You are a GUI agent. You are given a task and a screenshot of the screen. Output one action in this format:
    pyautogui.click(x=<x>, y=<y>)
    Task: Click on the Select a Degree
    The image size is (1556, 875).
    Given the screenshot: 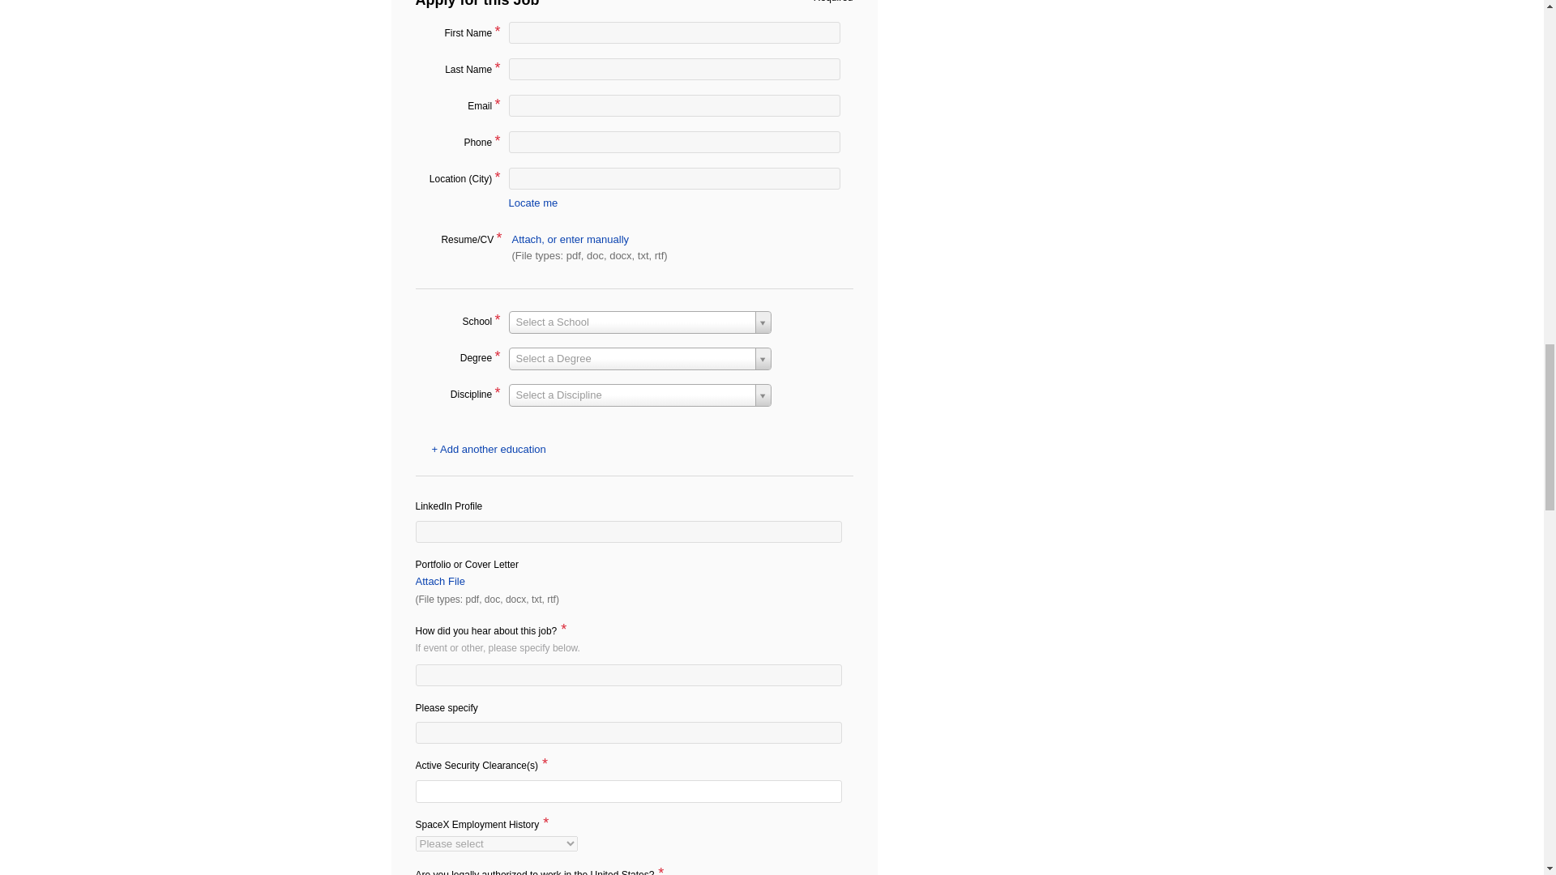 What is the action you would take?
    pyautogui.click(x=640, y=358)
    